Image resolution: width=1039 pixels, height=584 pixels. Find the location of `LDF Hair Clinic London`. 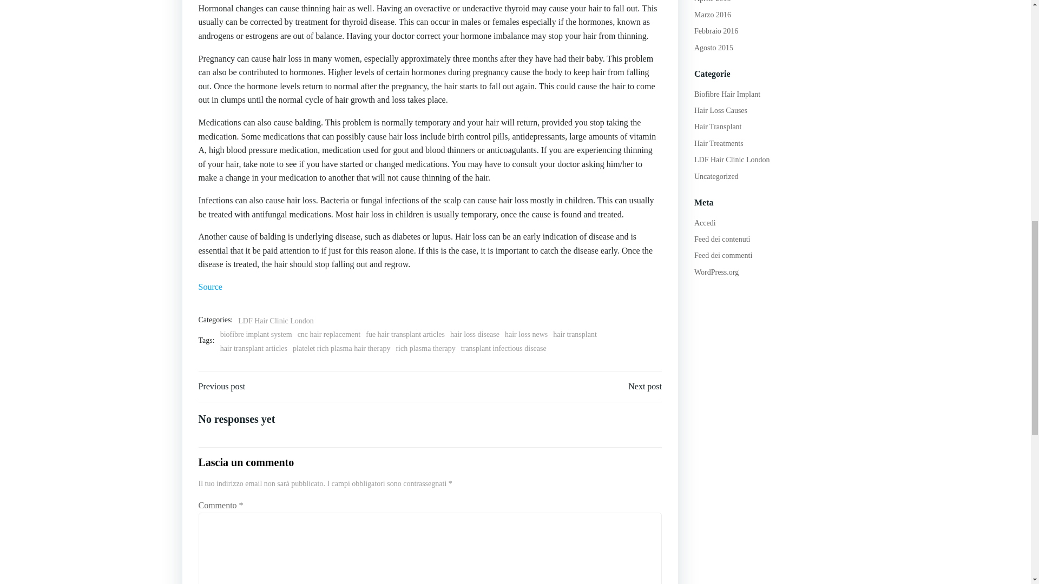

LDF Hair Clinic London is located at coordinates (275, 320).